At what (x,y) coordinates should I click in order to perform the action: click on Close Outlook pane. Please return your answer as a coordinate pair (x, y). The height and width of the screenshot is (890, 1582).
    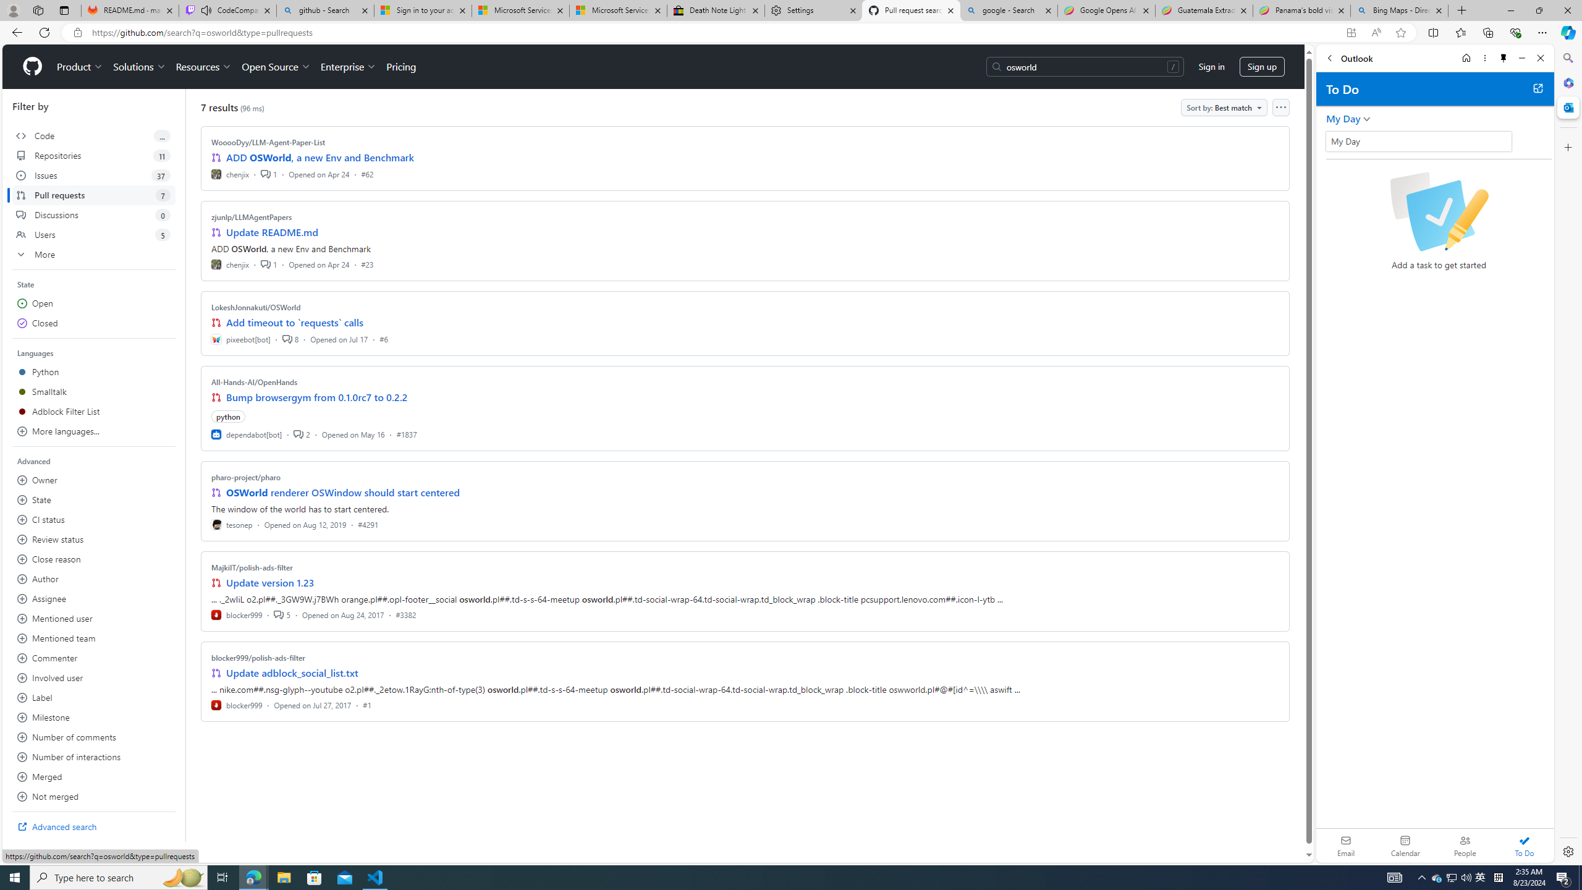
    Looking at the image, I should click on (1567, 107).